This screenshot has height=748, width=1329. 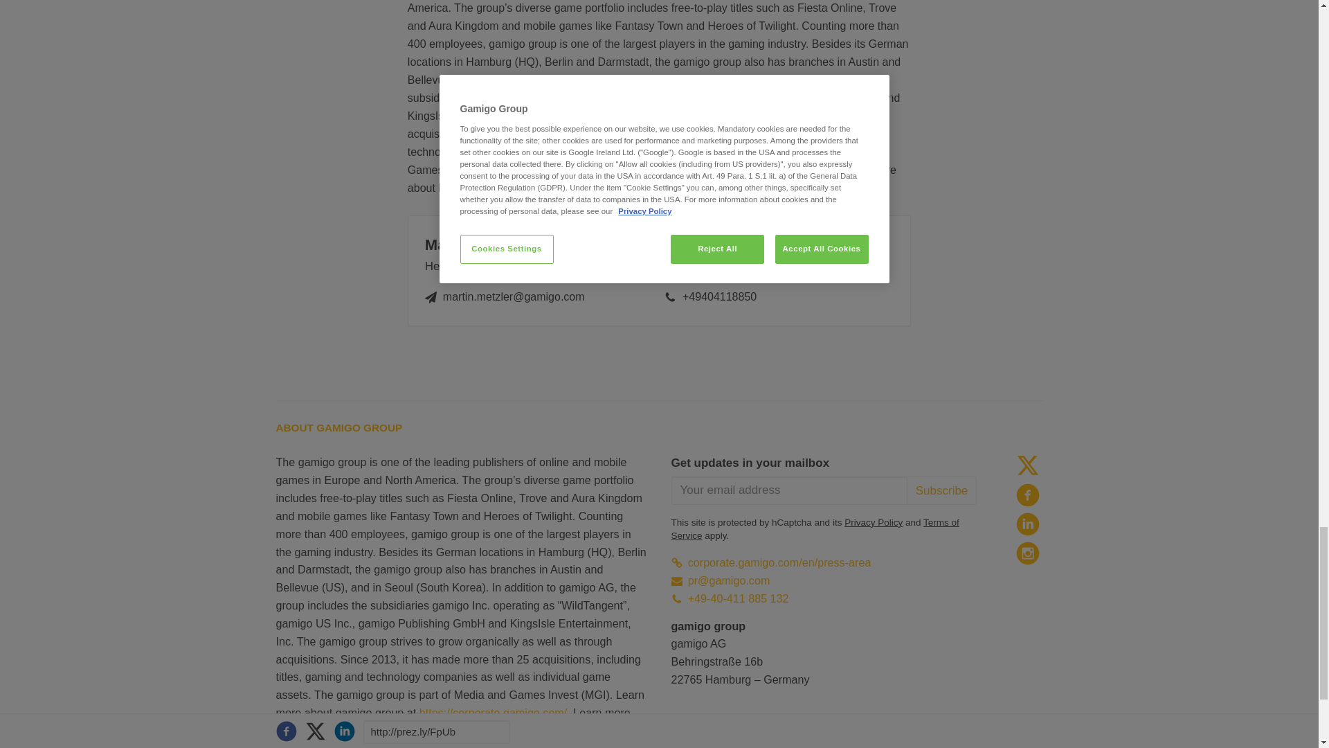 I want to click on gamigo group Facebook, so click(x=1027, y=495).